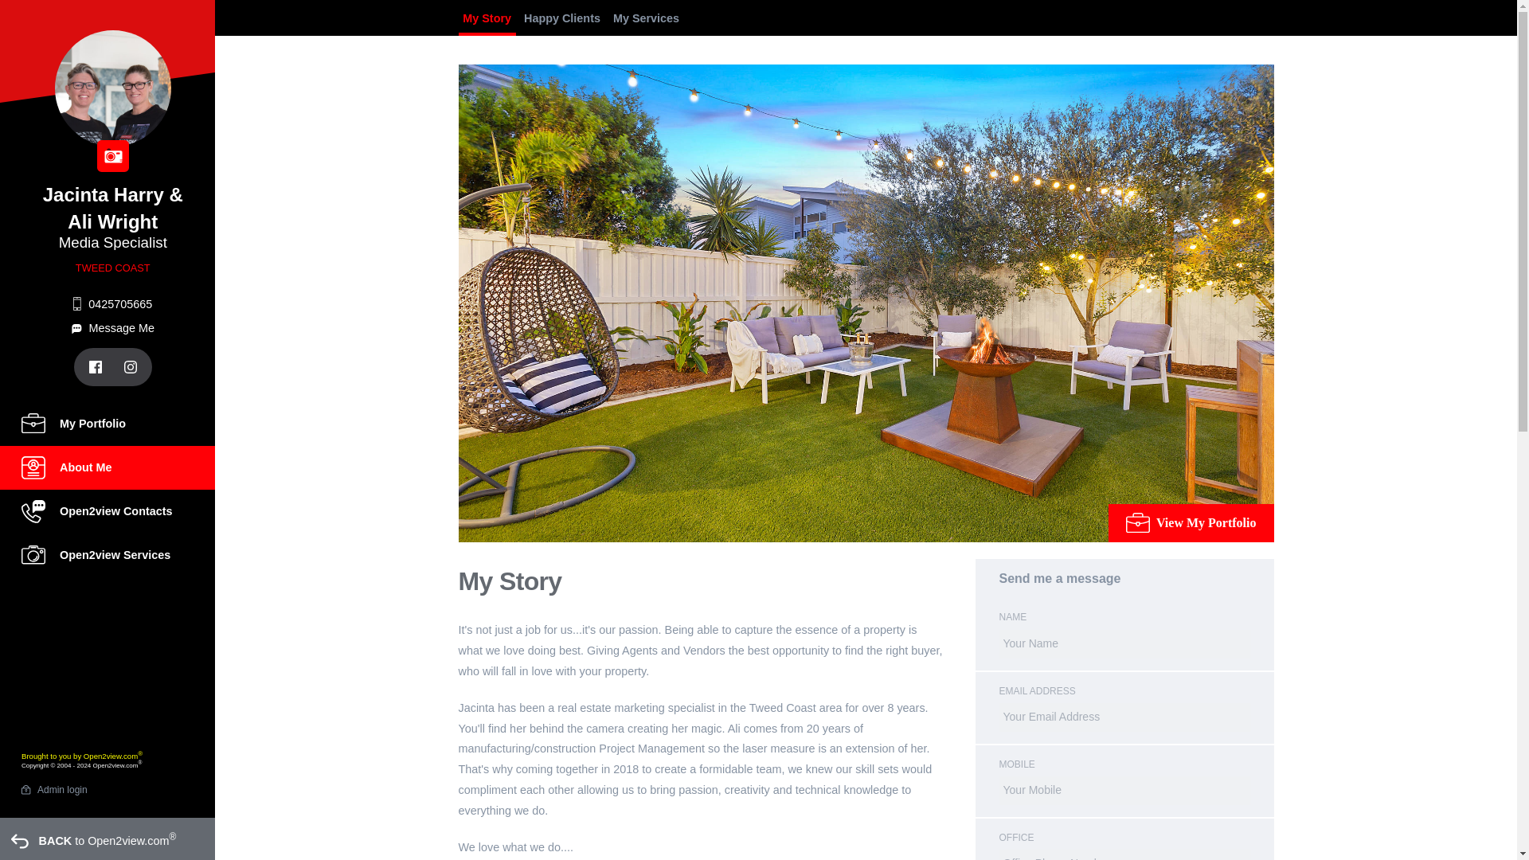 Image resolution: width=1529 pixels, height=860 pixels. I want to click on View My Portfolio, so click(1191, 522).